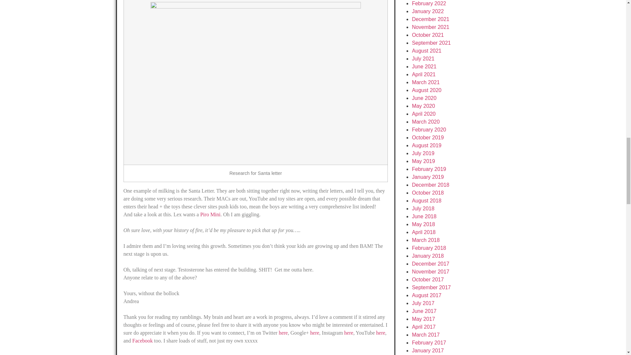 The image size is (631, 355). What do you see at coordinates (315, 333) in the screenshot?
I see `here` at bounding box center [315, 333].